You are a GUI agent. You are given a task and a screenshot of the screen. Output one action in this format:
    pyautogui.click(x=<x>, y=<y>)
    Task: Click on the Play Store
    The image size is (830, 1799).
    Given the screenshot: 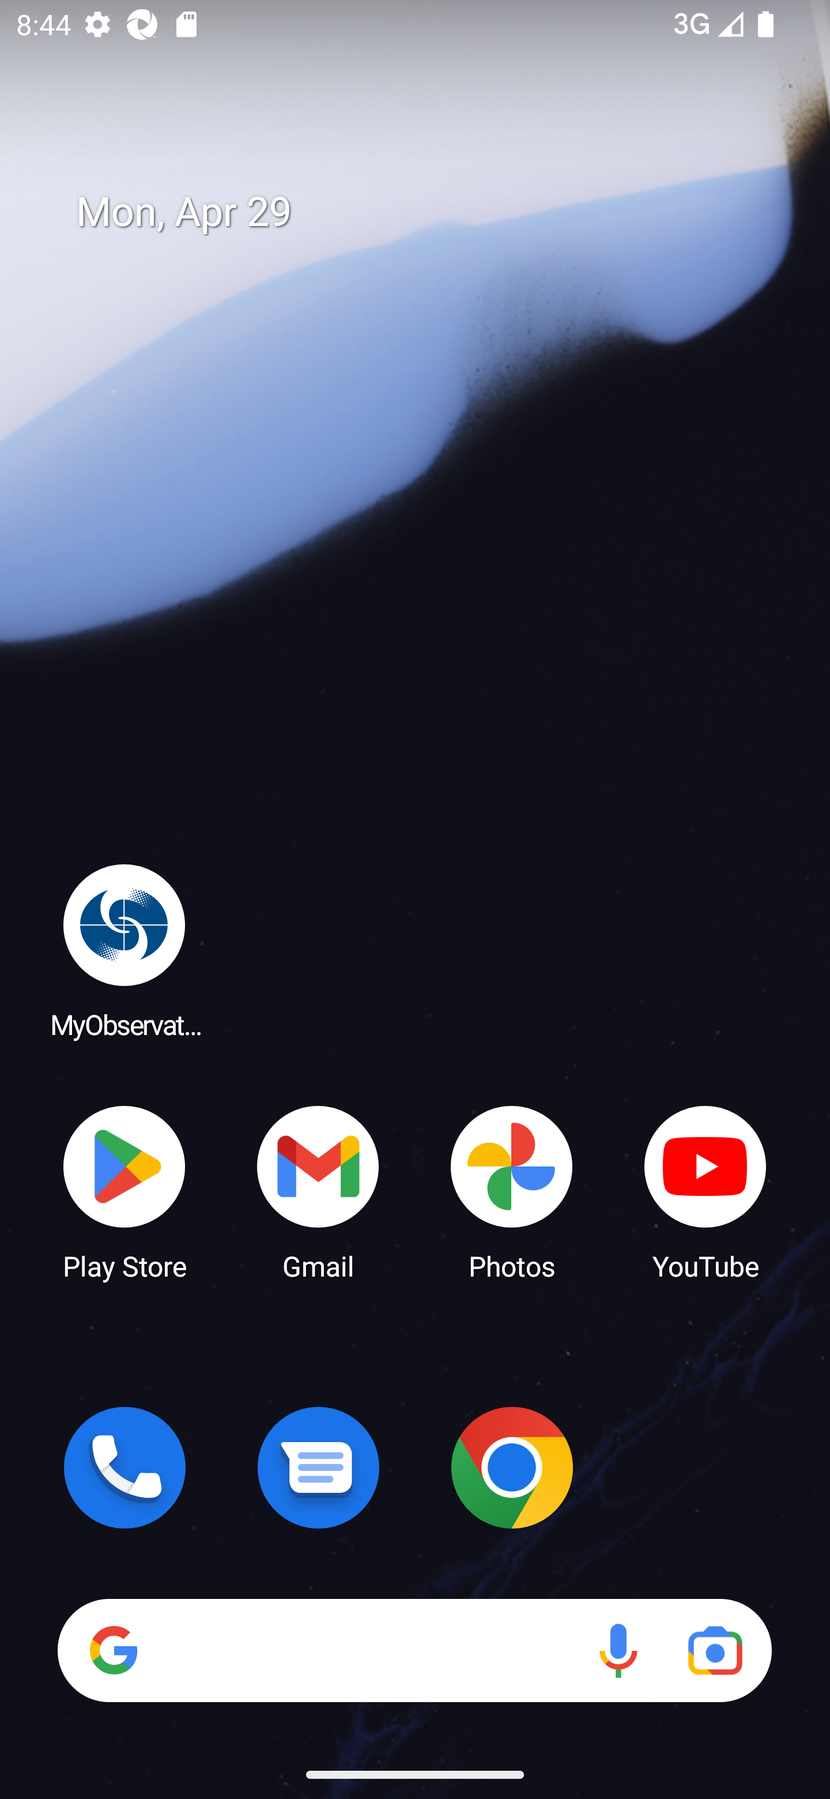 What is the action you would take?
    pyautogui.click(x=124, y=1191)
    